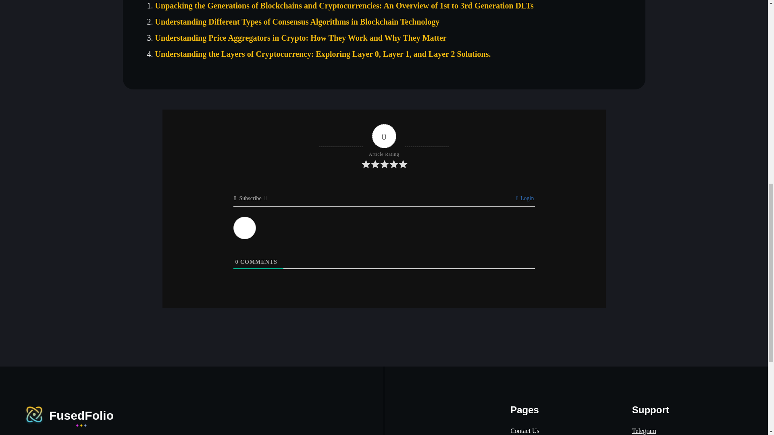 This screenshot has height=435, width=774. Describe the element at coordinates (525, 198) in the screenshot. I see `Login` at that location.